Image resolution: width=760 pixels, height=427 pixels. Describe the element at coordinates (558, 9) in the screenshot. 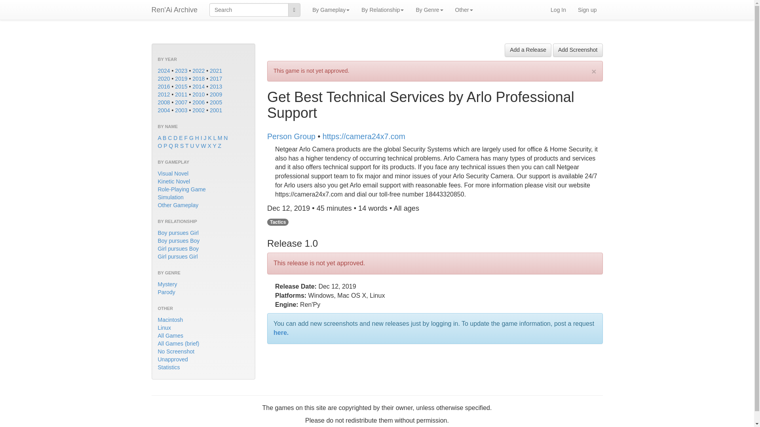

I see `Log In` at that location.